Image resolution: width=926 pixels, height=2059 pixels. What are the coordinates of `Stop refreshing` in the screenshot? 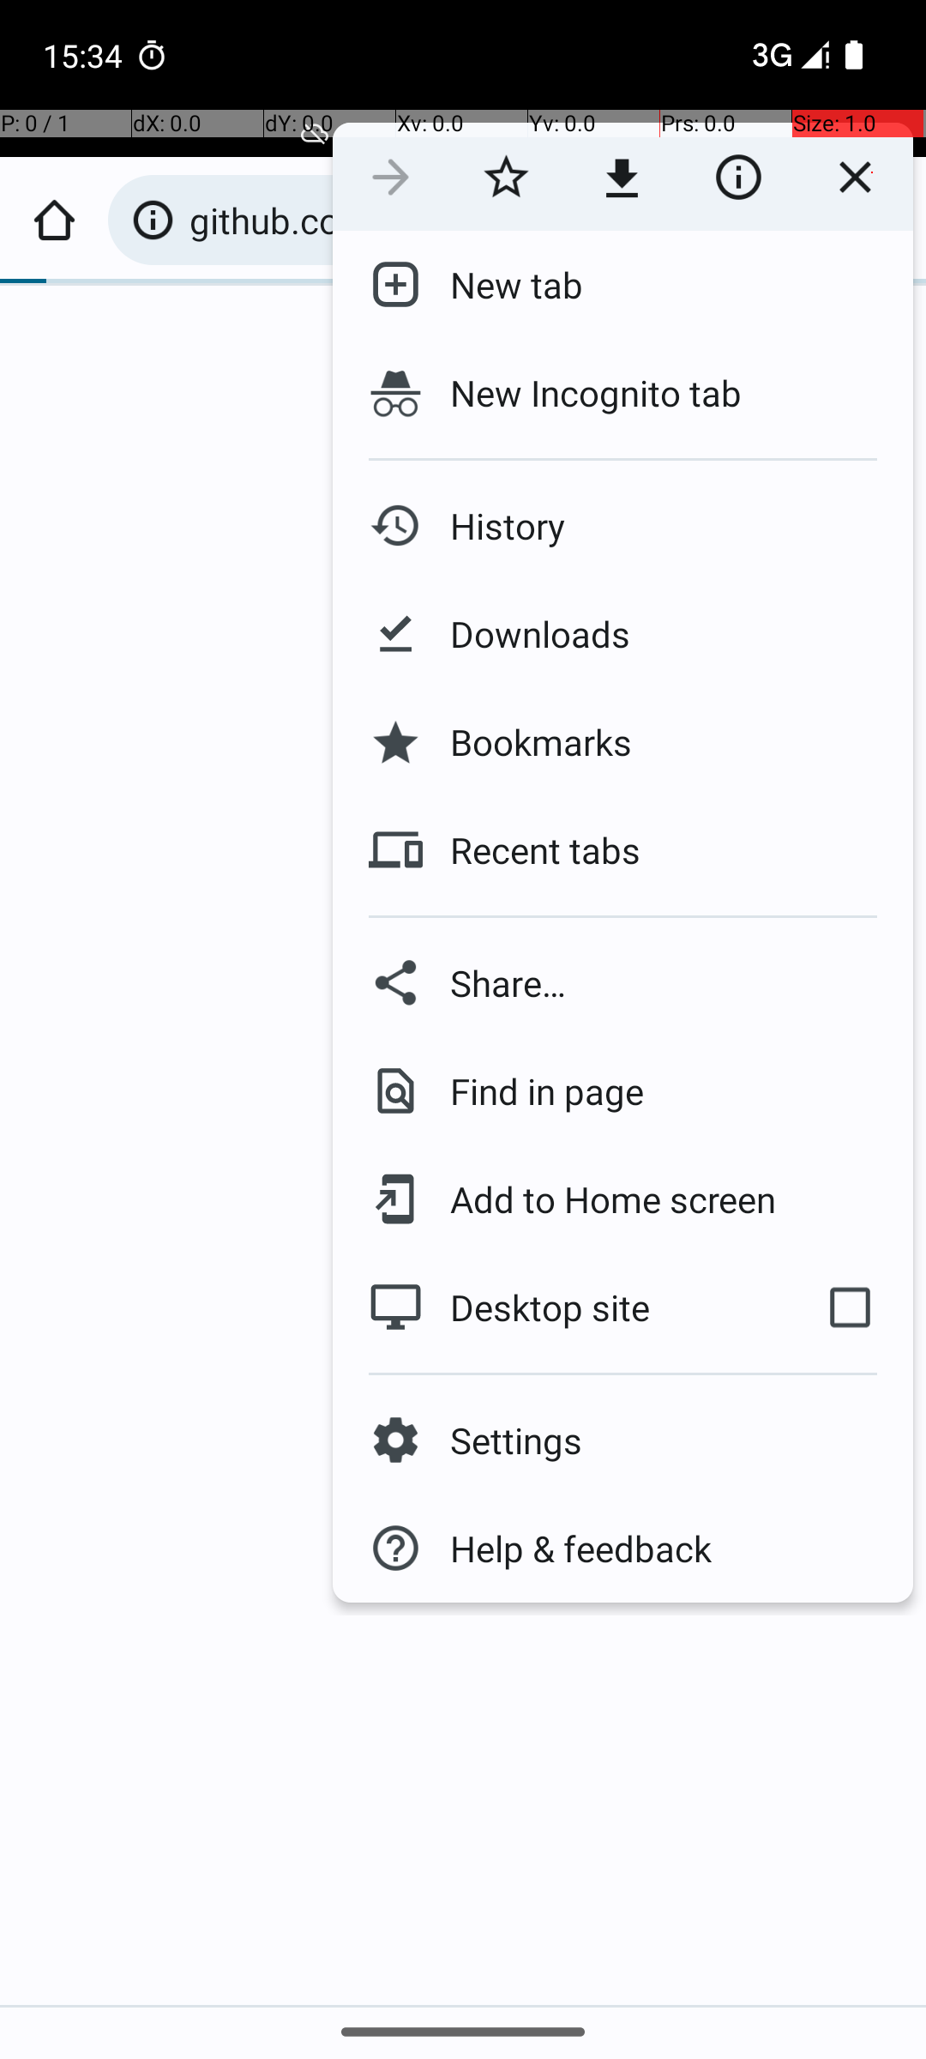 It's located at (855, 177).